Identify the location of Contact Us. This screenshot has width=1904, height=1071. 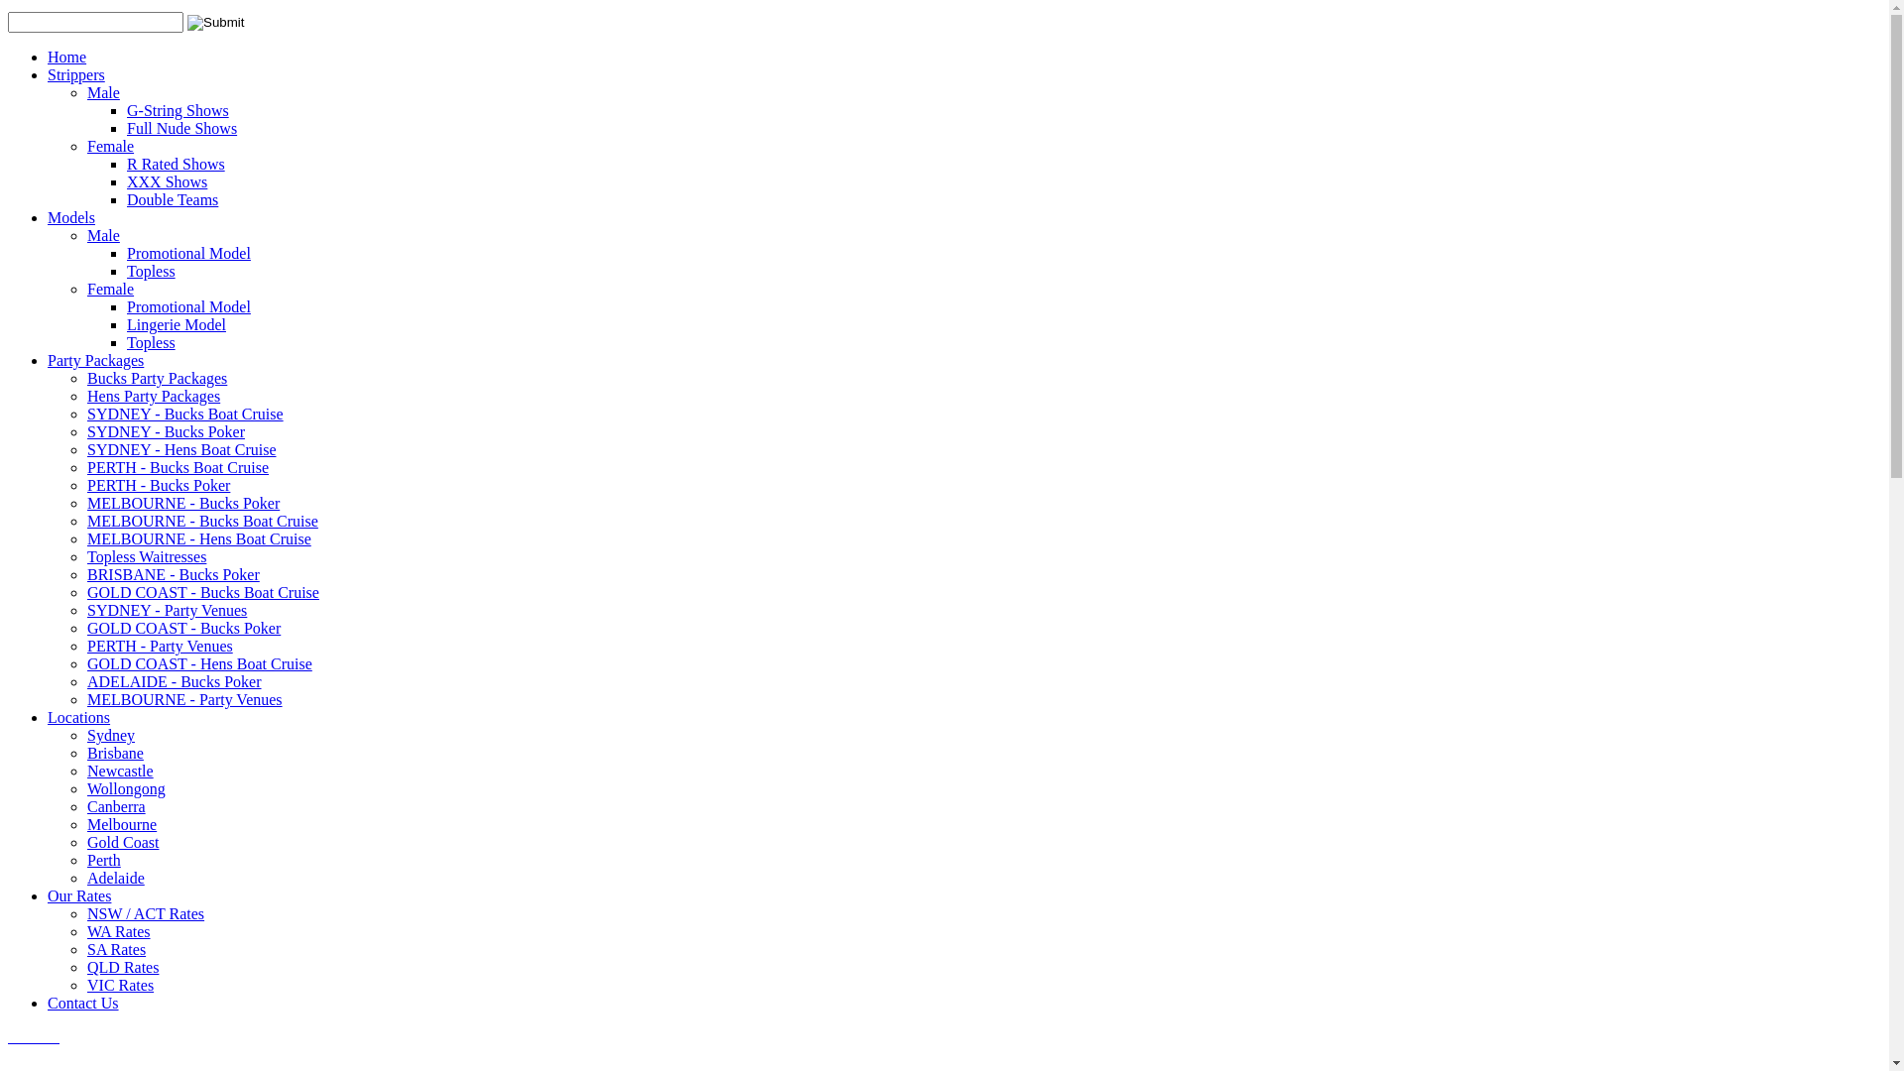
(83, 1004).